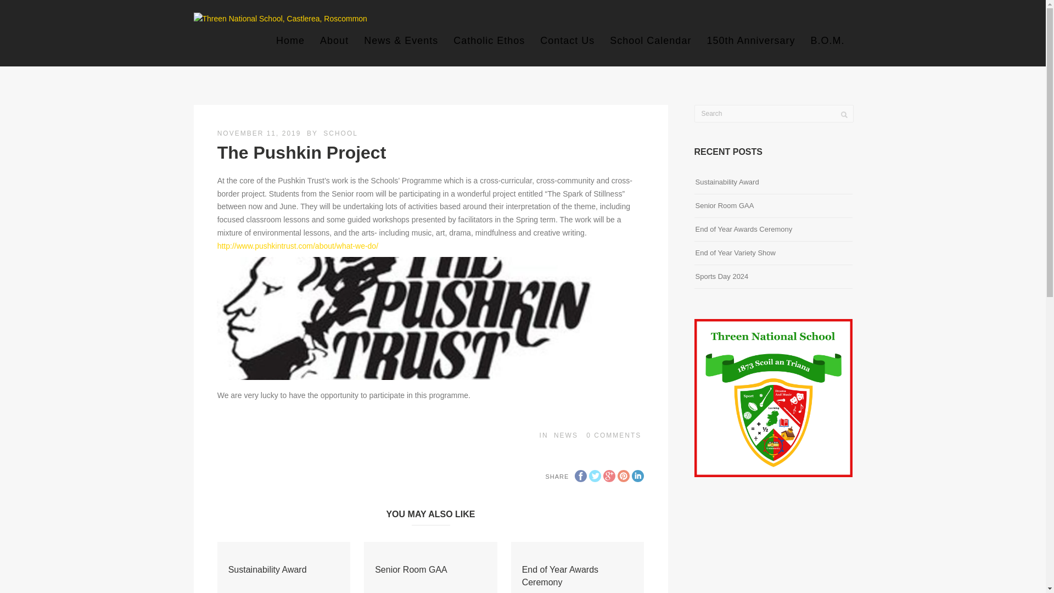 The width and height of the screenshot is (1054, 593). What do you see at coordinates (267, 570) in the screenshot?
I see `Sustainability Award` at bounding box center [267, 570].